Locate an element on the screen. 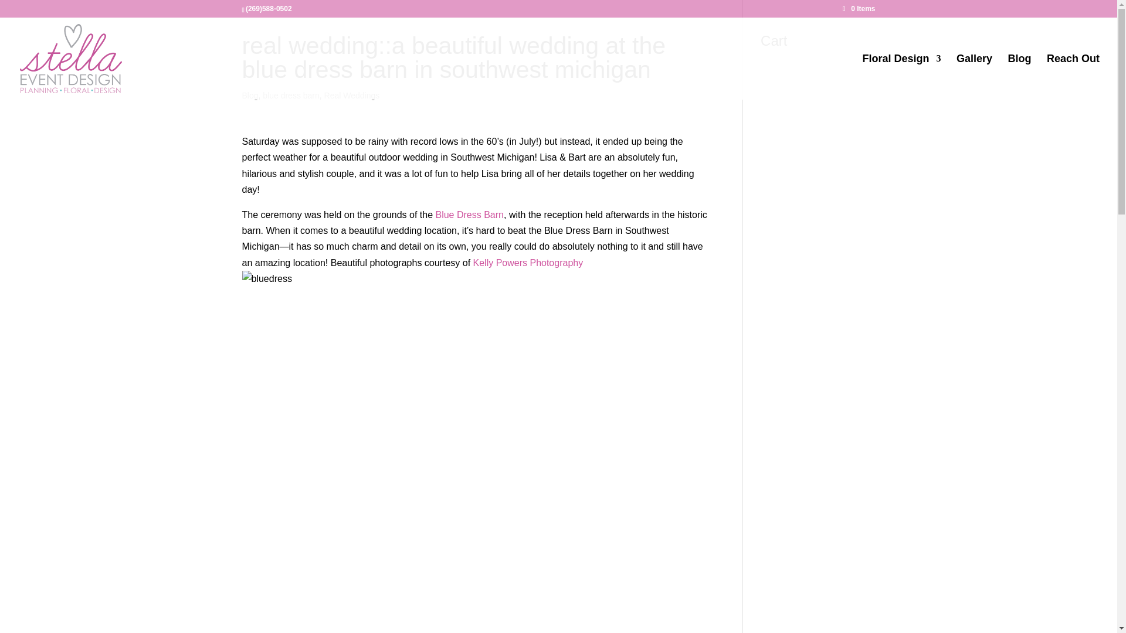 Image resolution: width=1126 pixels, height=633 pixels. Blog is located at coordinates (250, 95).